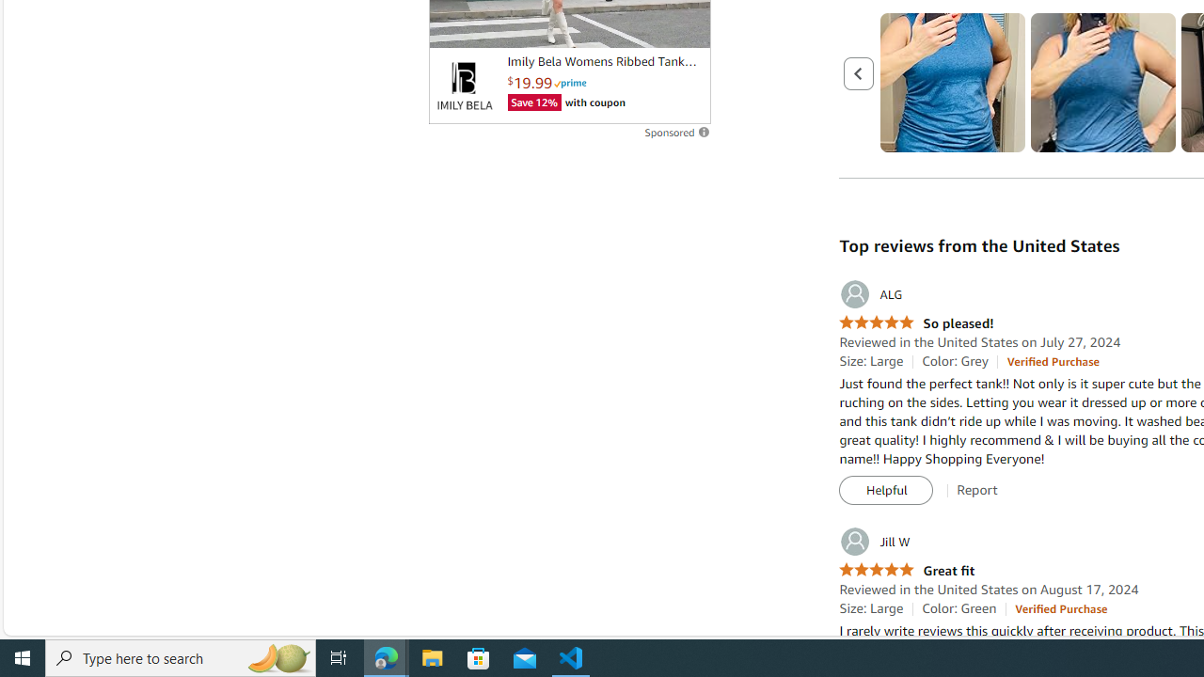 This screenshot has width=1204, height=677. Describe the element at coordinates (860, 72) in the screenshot. I see `Previous page` at that location.